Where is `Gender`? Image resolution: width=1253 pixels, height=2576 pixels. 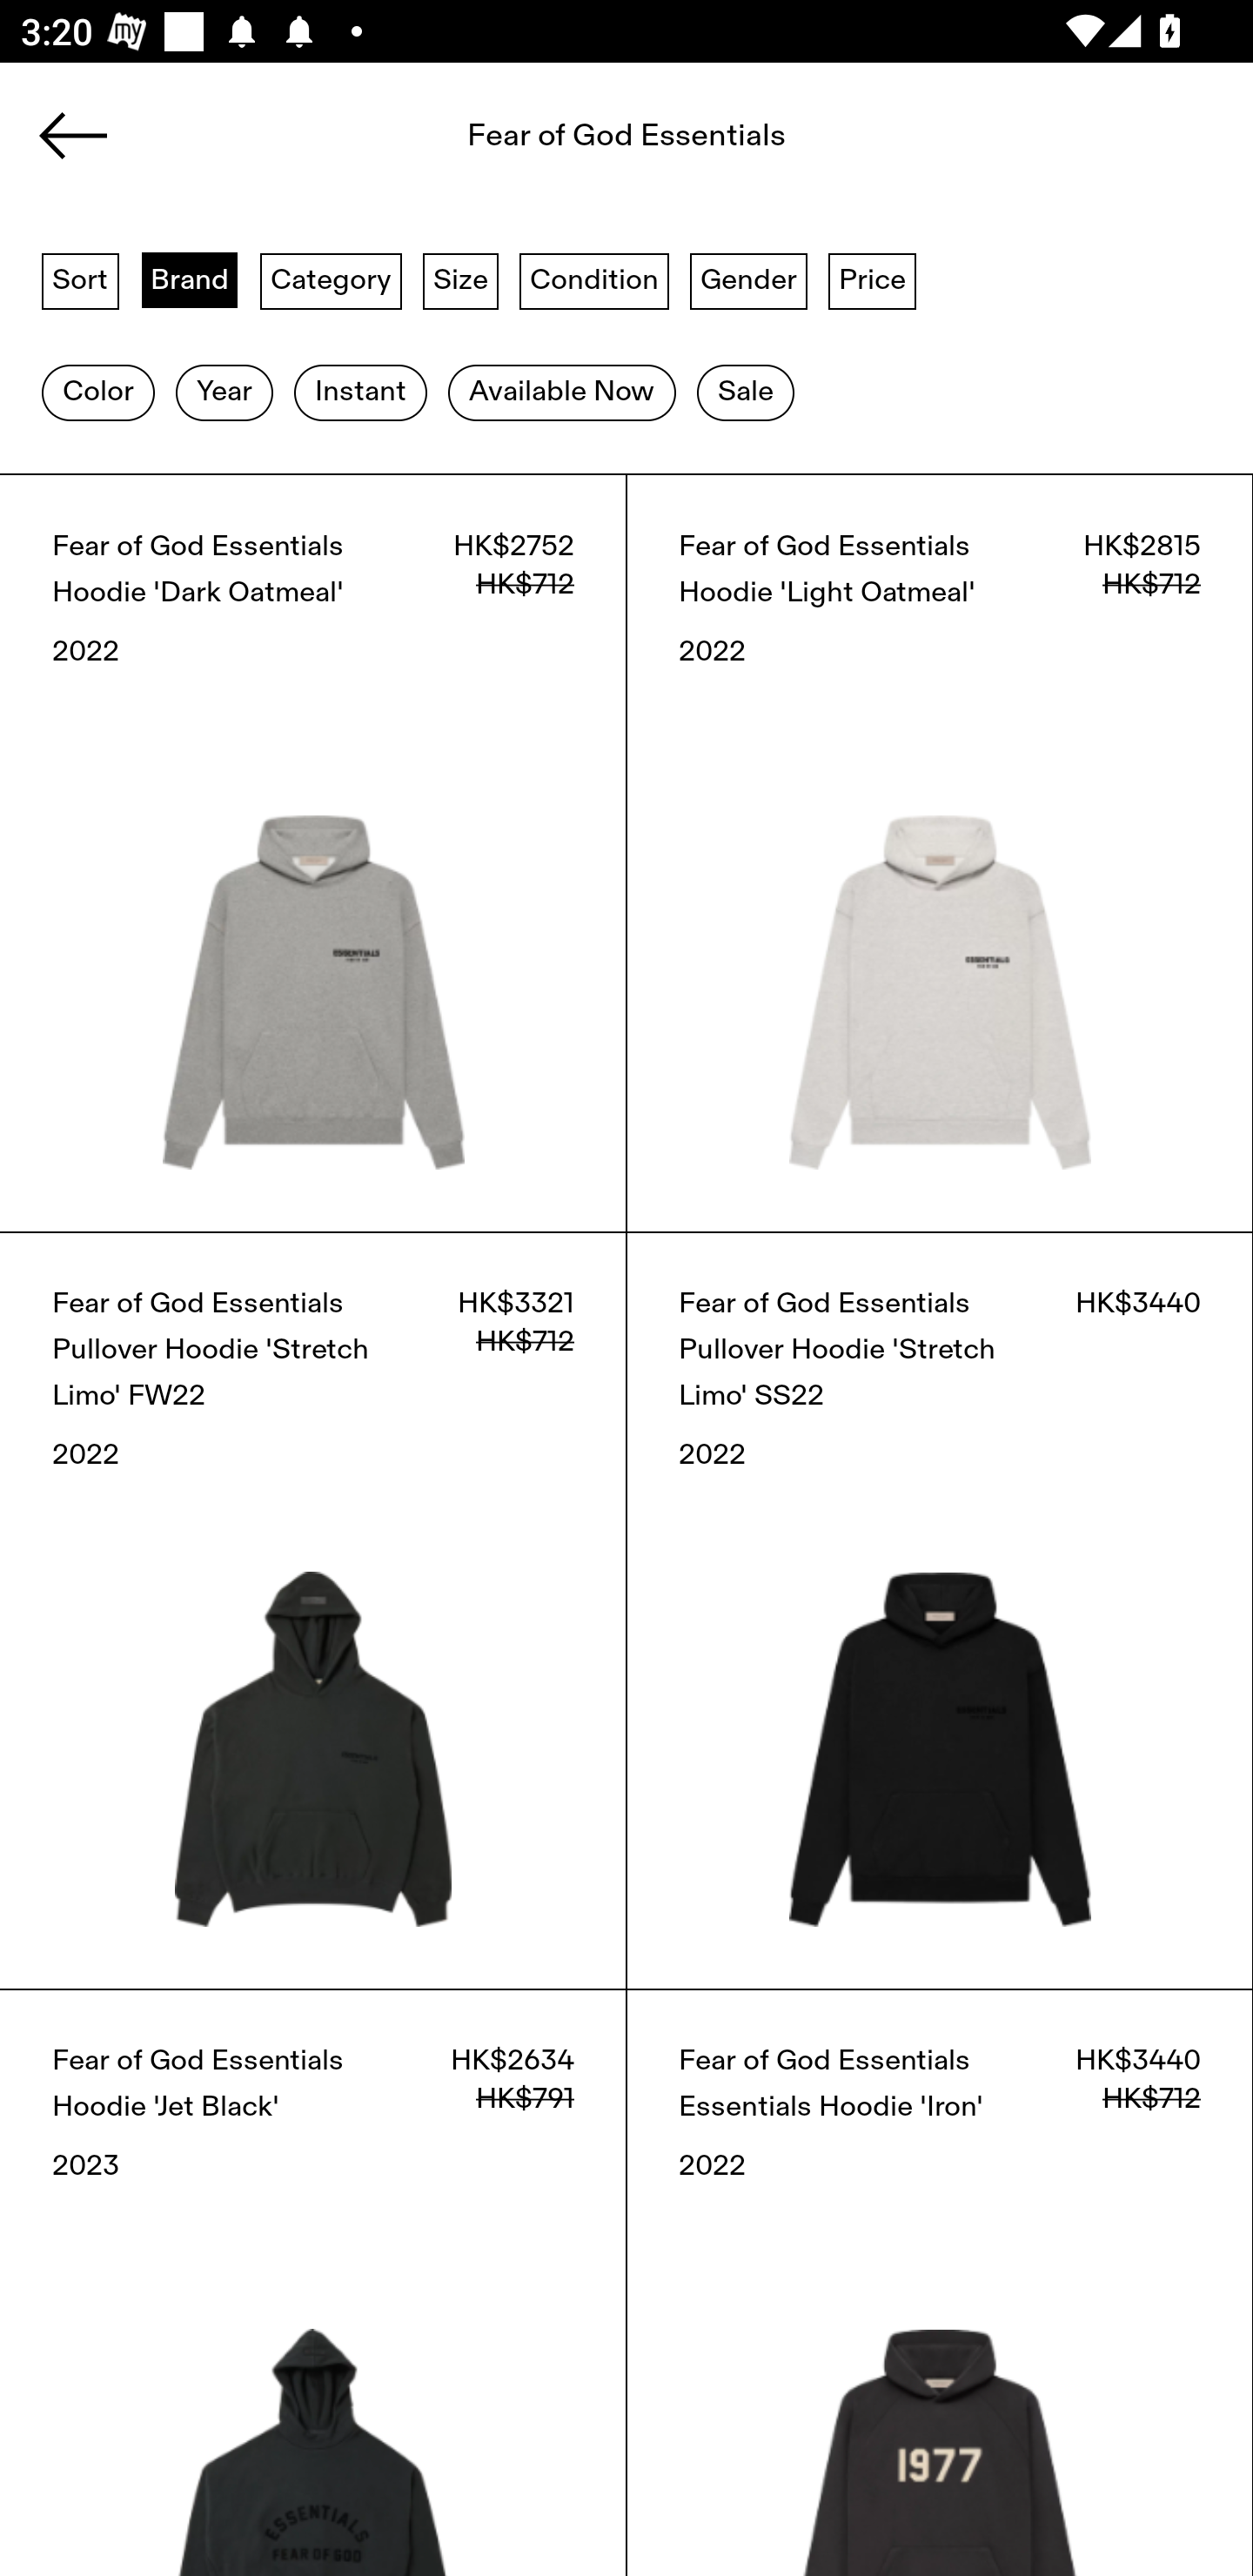 Gender is located at coordinates (748, 279).